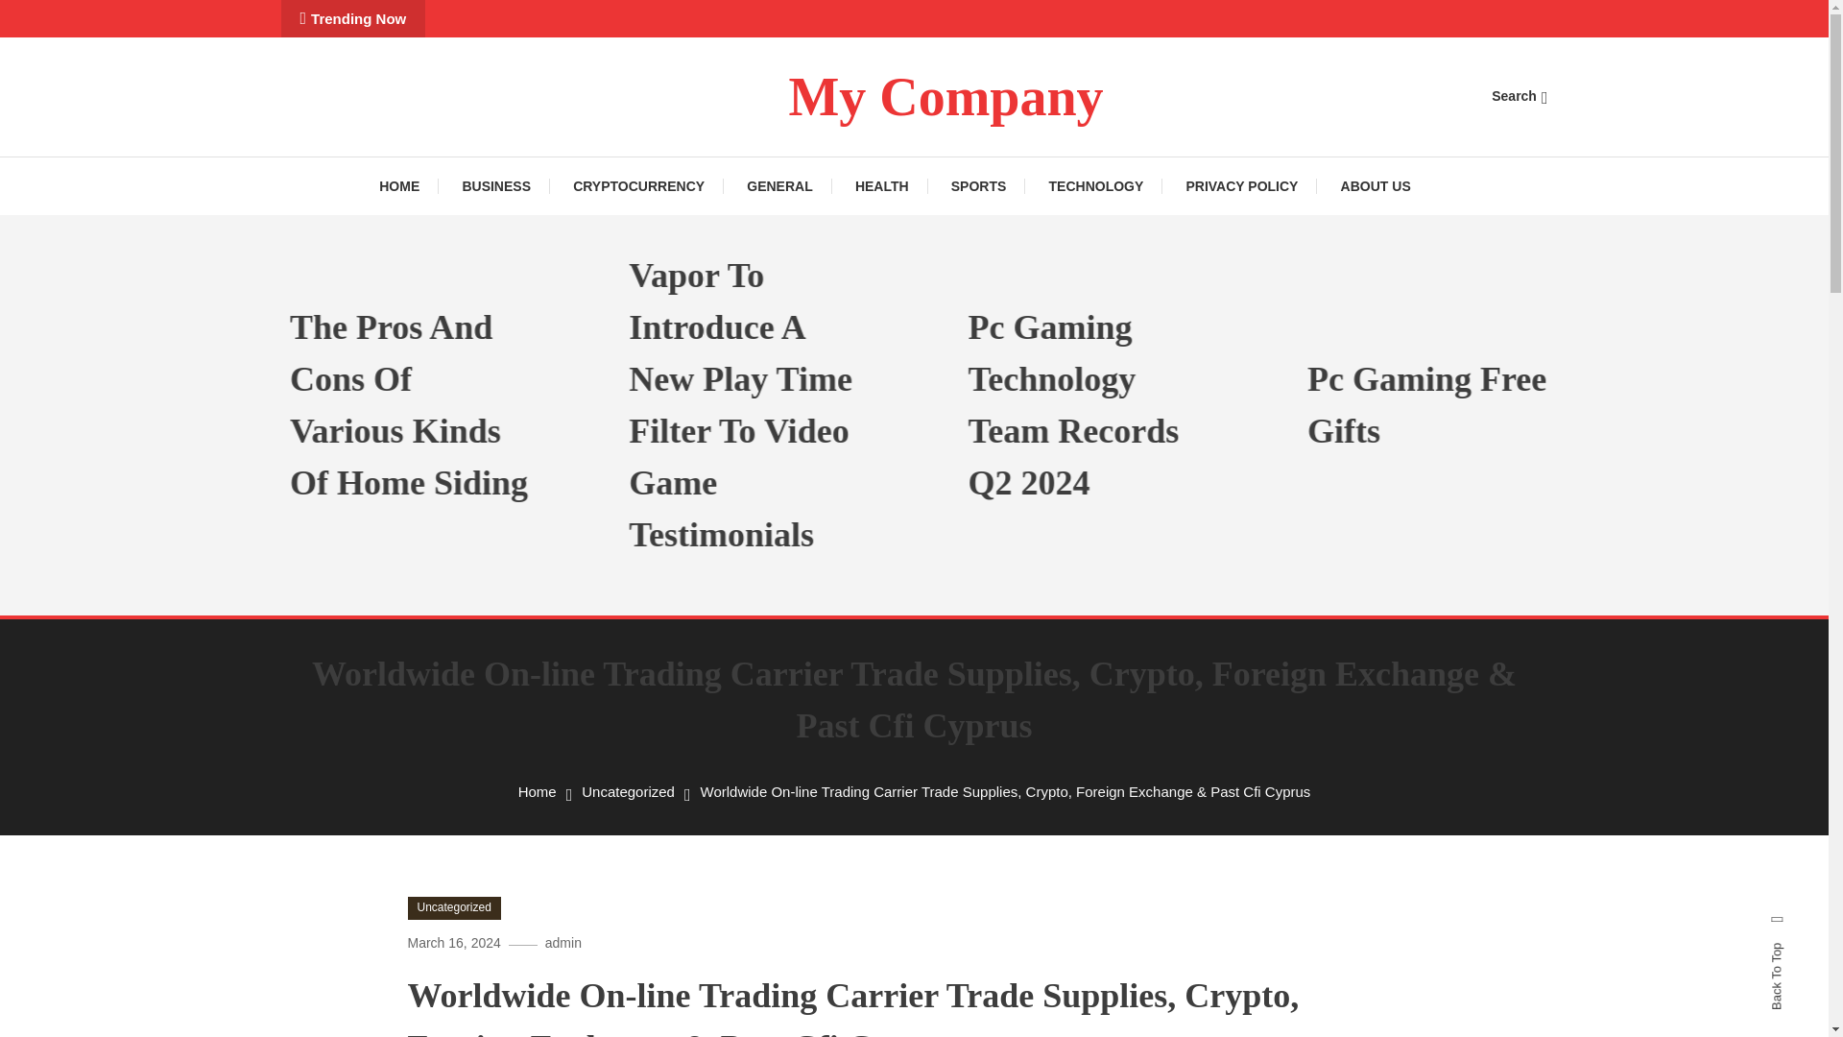  What do you see at coordinates (882, 186) in the screenshot?
I see `HEALTH` at bounding box center [882, 186].